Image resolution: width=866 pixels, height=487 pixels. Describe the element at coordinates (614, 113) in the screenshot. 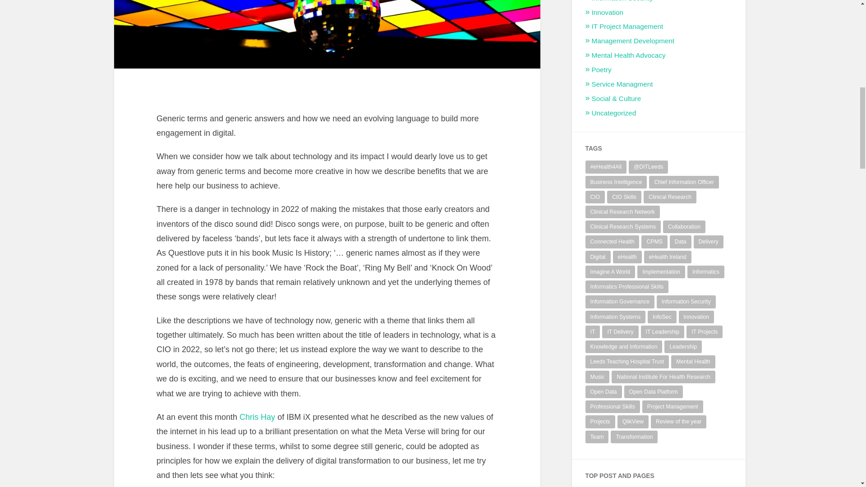

I see `Uncategorized` at that location.